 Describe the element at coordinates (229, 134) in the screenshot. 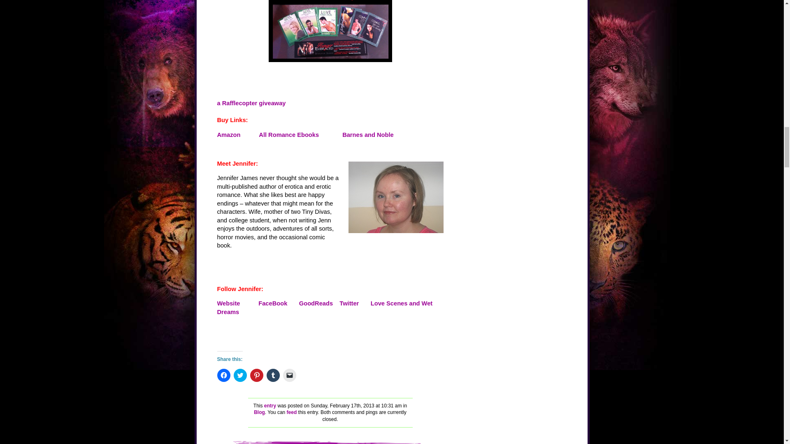

I see `Amazon` at that location.